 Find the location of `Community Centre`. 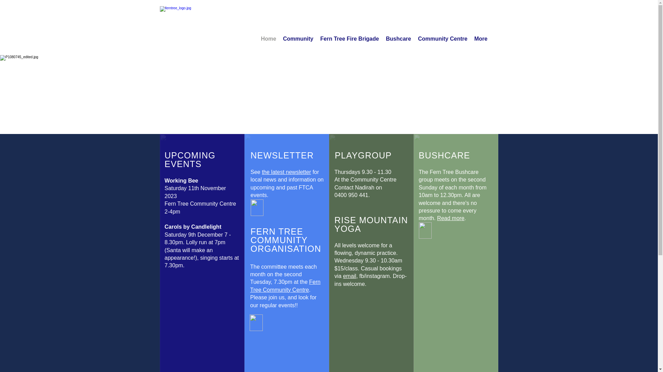

Community Centre is located at coordinates (443, 39).